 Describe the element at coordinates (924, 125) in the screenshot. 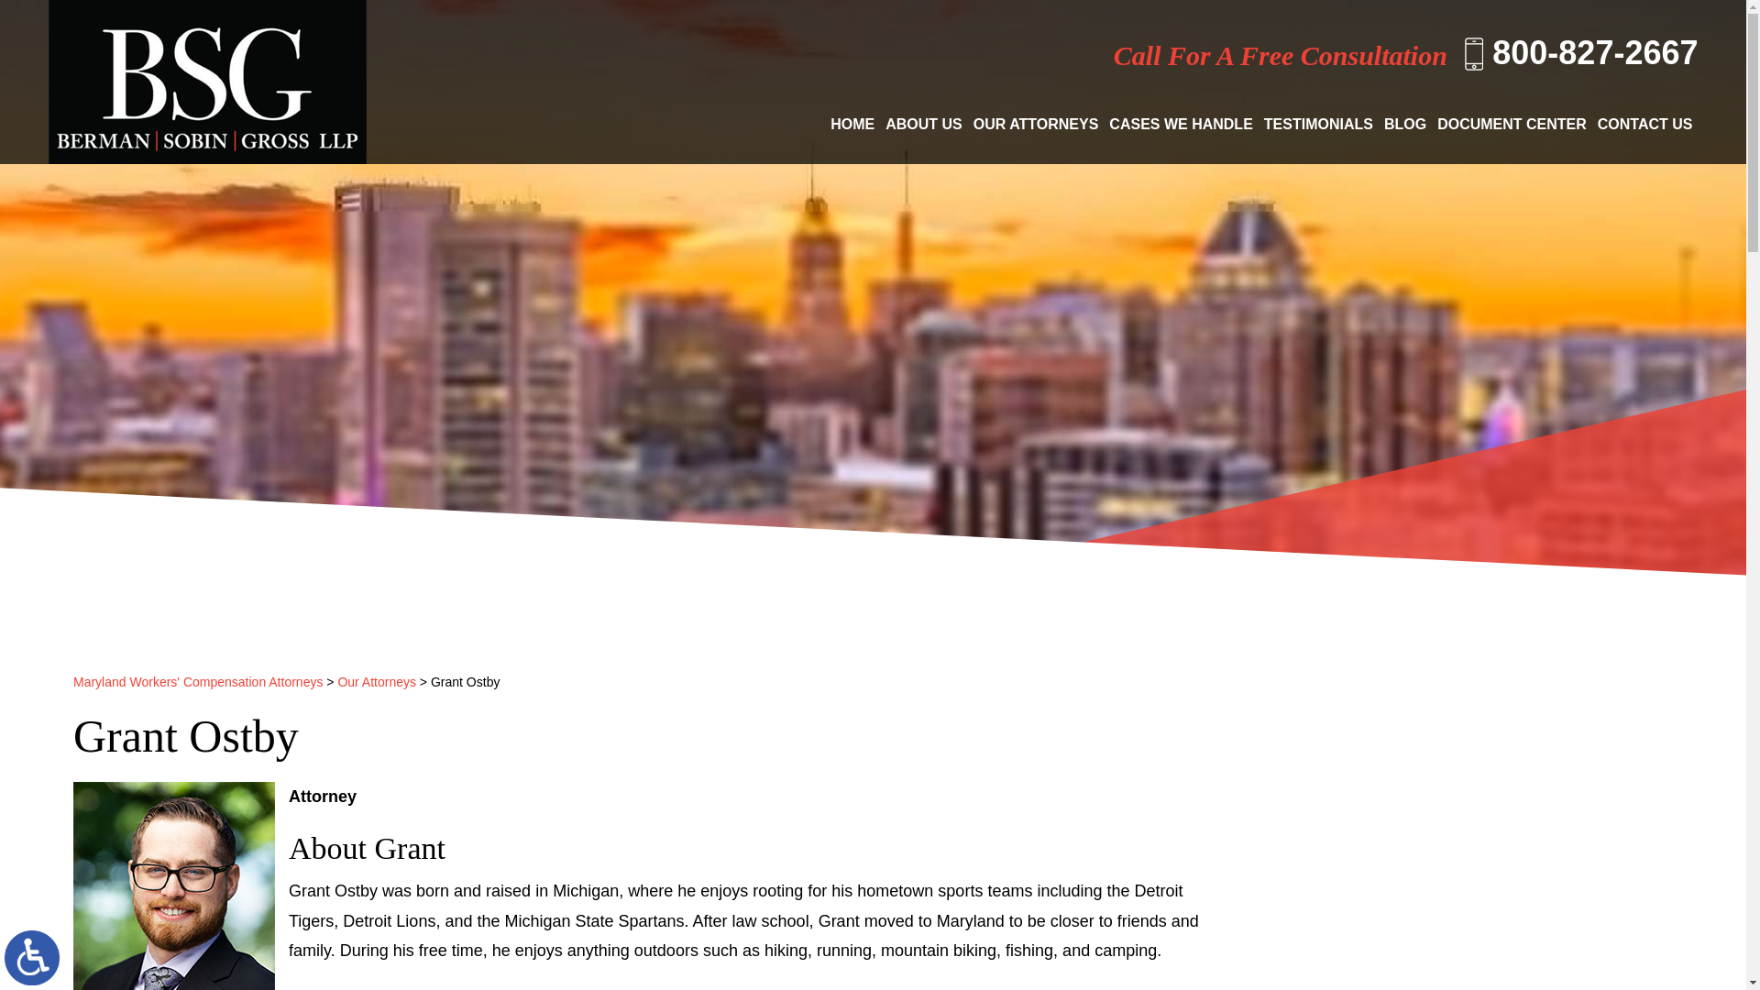

I see `ABOUT US` at that location.